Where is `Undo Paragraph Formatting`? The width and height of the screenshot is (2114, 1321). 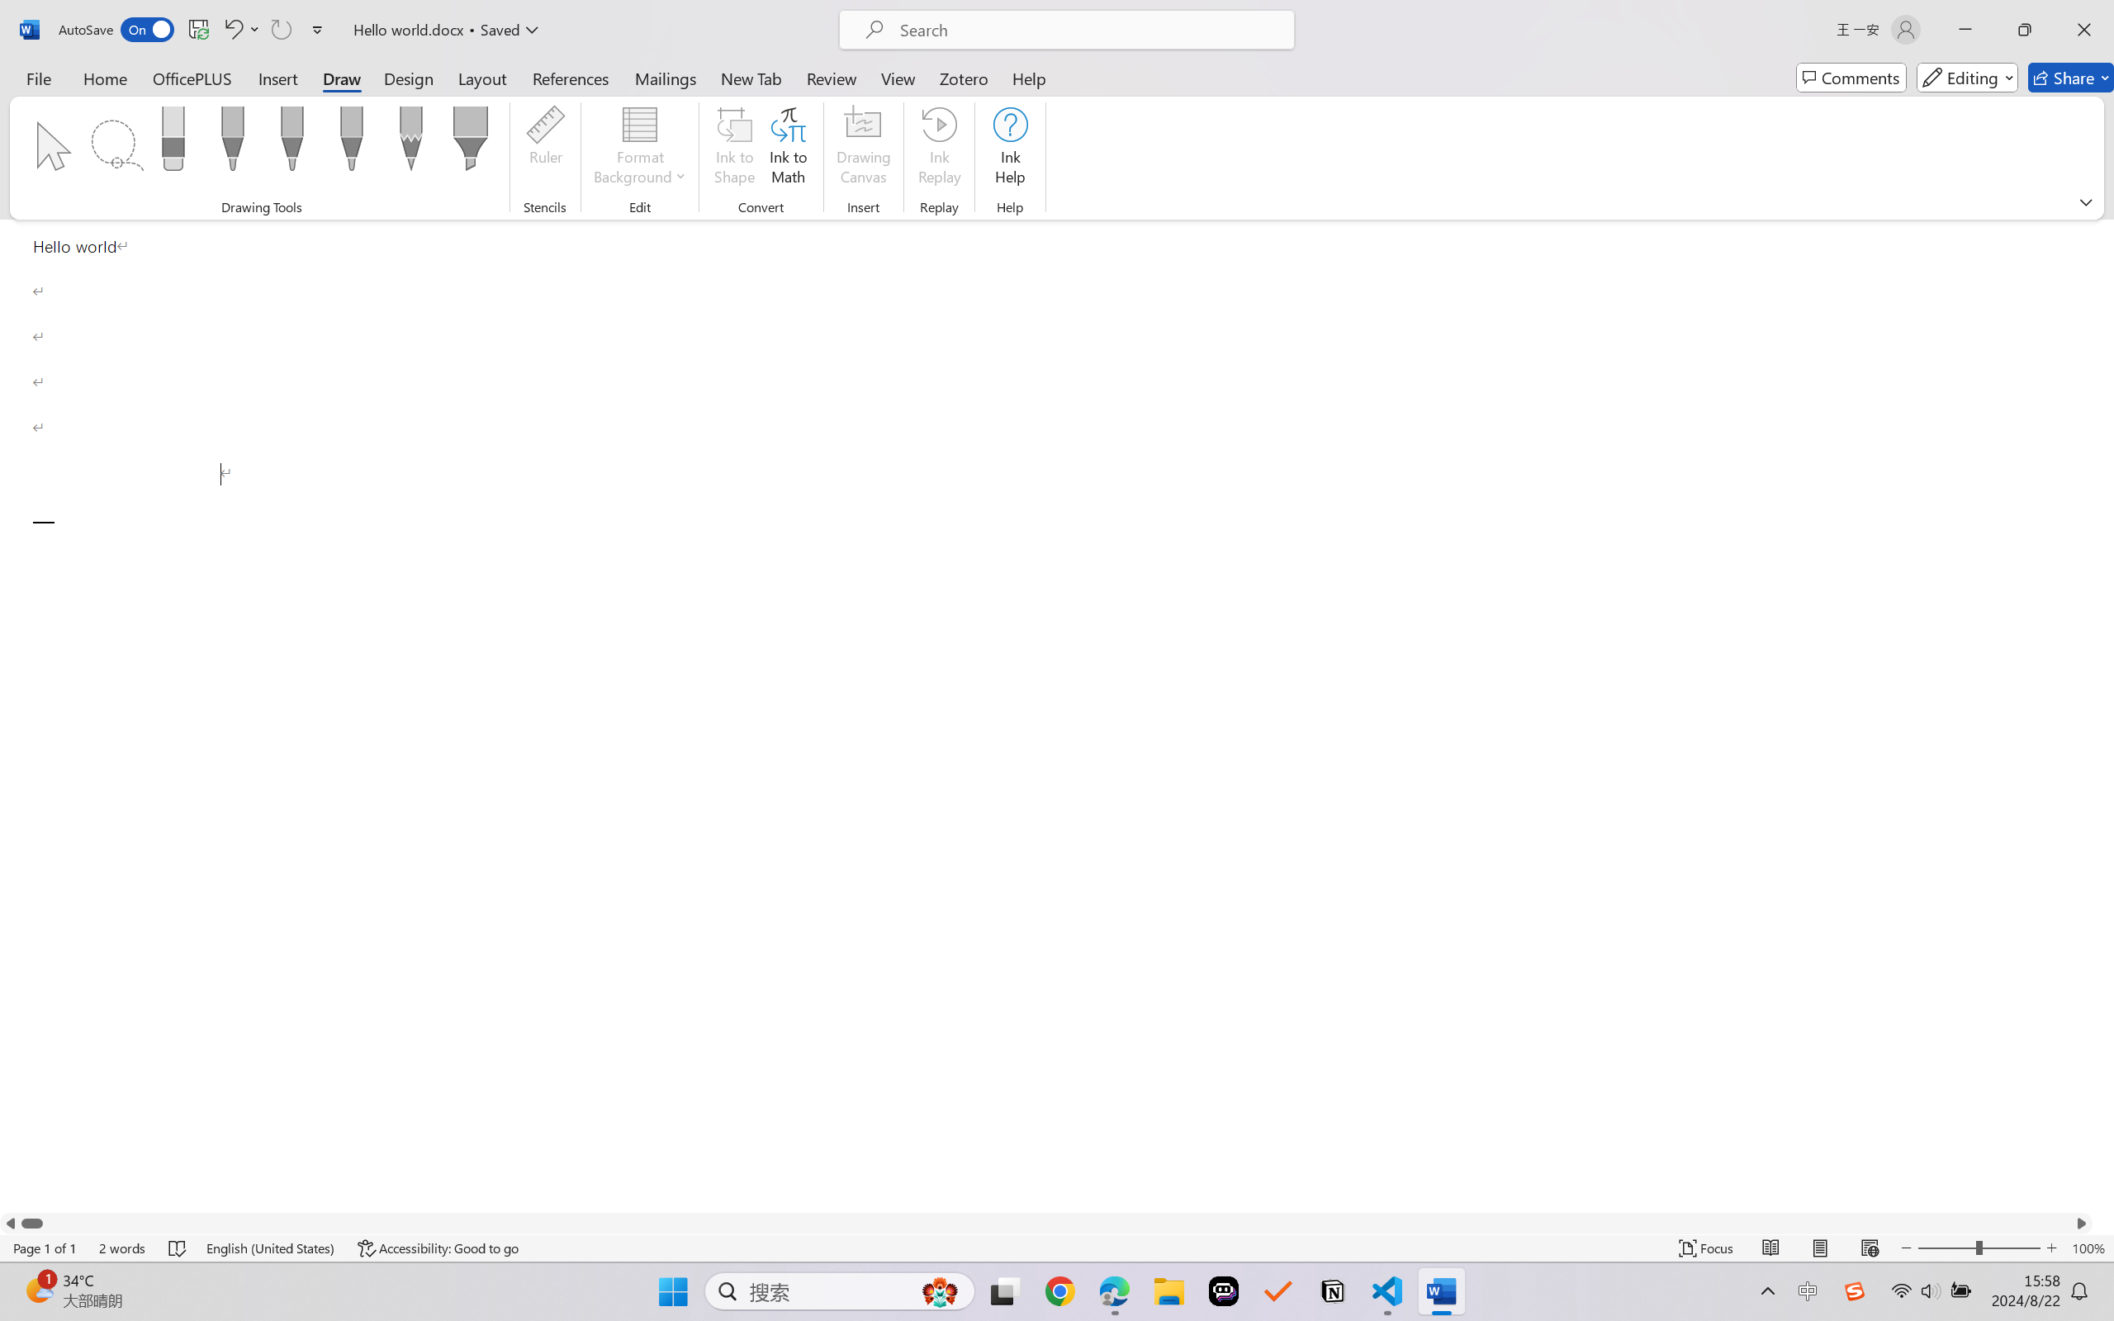 Undo Paragraph Formatting is located at coordinates (232, 30).